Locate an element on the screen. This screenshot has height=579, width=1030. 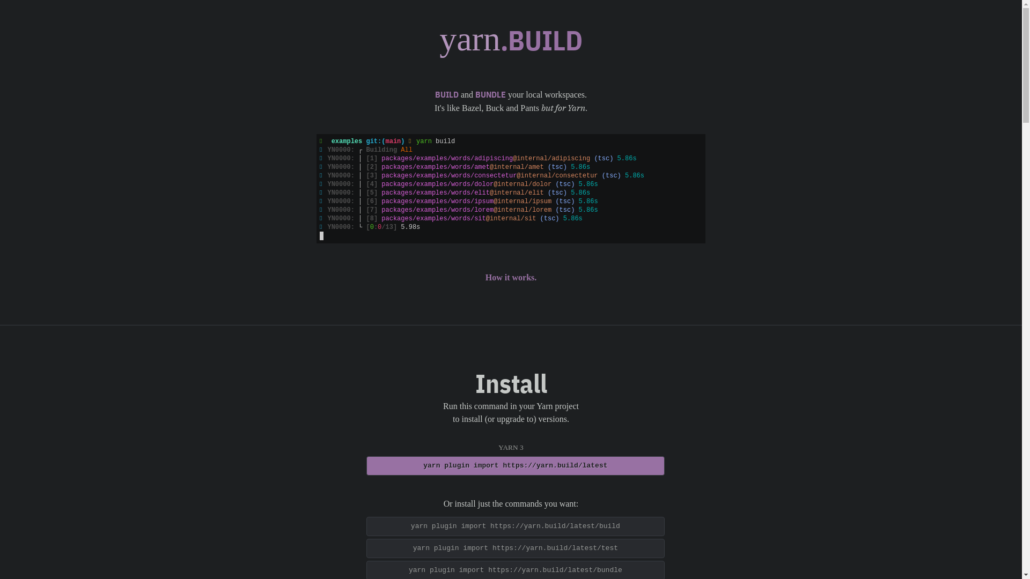
yarn plugin import https://yarn.build/latest/build is located at coordinates (515, 526).